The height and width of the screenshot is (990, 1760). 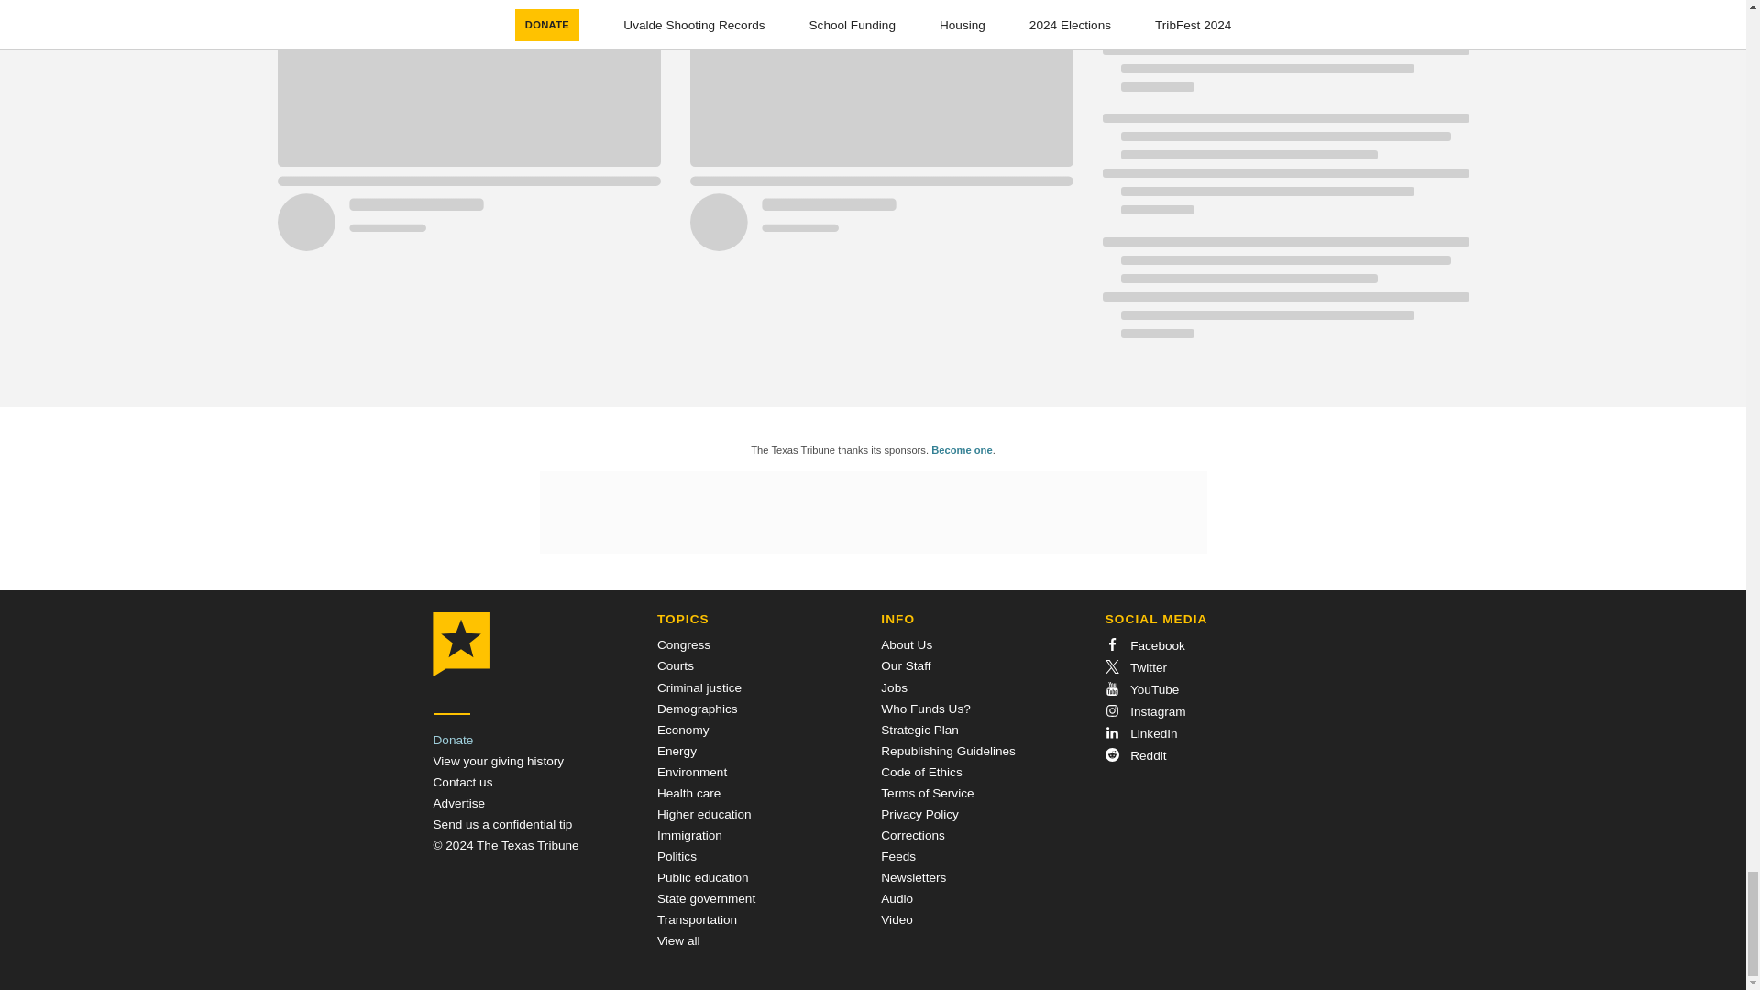 What do you see at coordinates (948, 752) in the screenshot?
I see `Republishing Guidelines` at bounding box center [948, 752].